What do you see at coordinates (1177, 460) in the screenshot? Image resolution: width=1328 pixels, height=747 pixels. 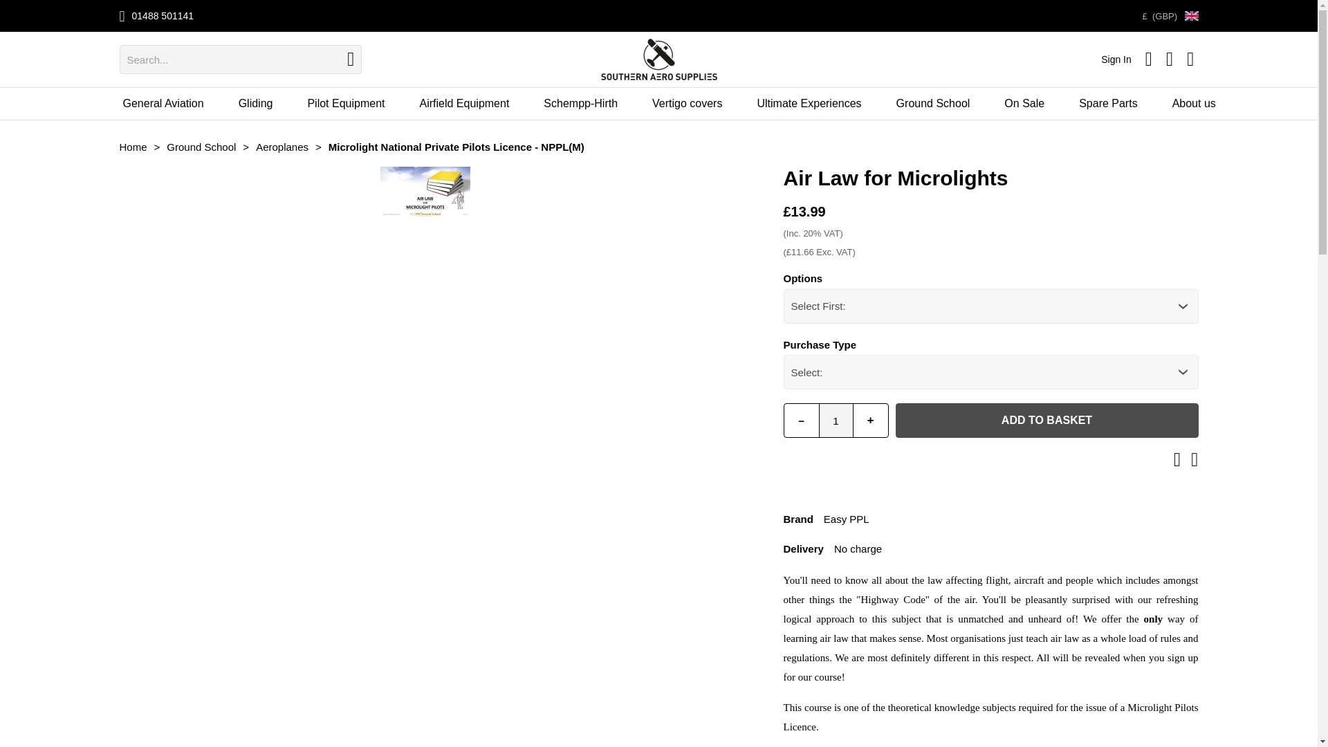 I see `Add to Wish List` at bounding box center [1177, 460].